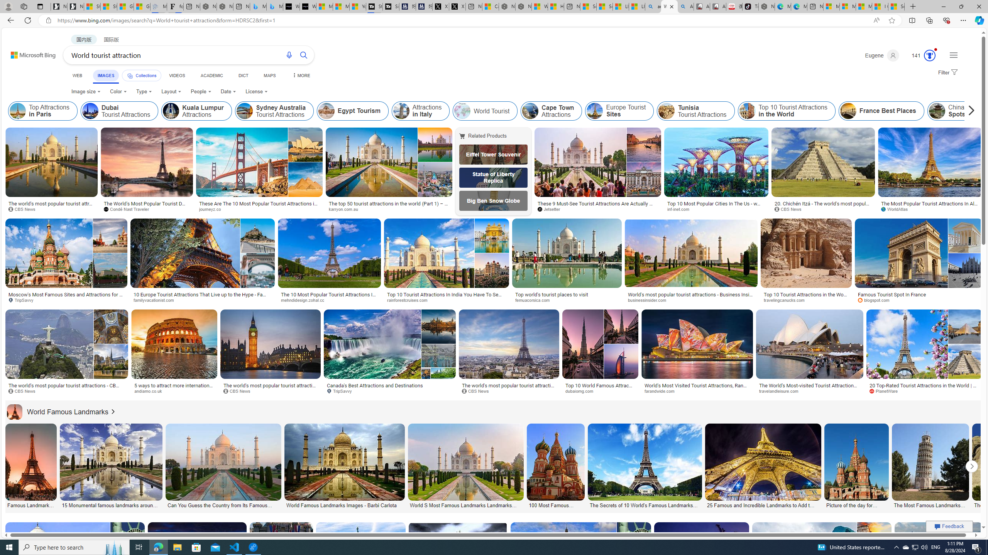  Describe the element at coordinates (77, 76) in the screenshot. I see `WEB` at that location.